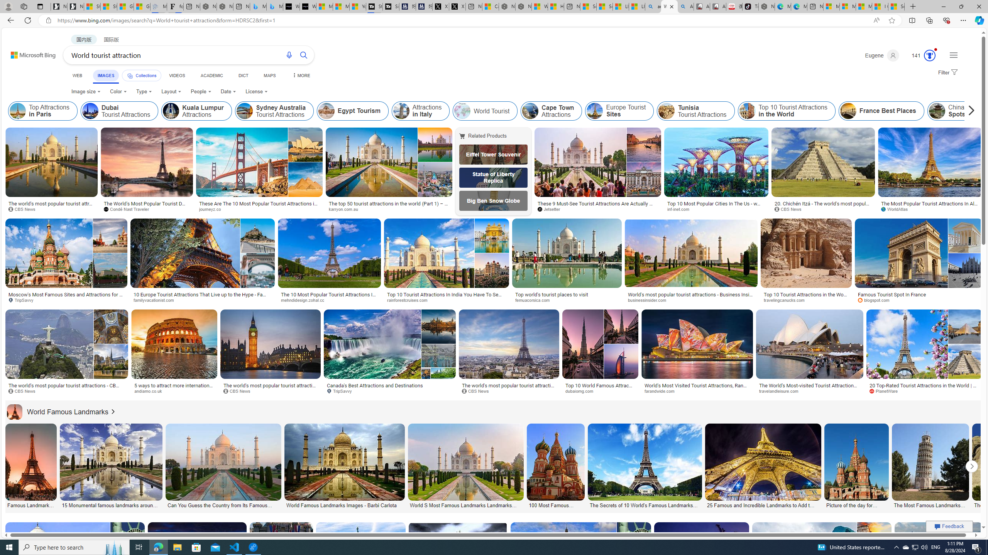  Describe the element at coordinates (77, 76) in the screenshot. I see `WEB` at that location.